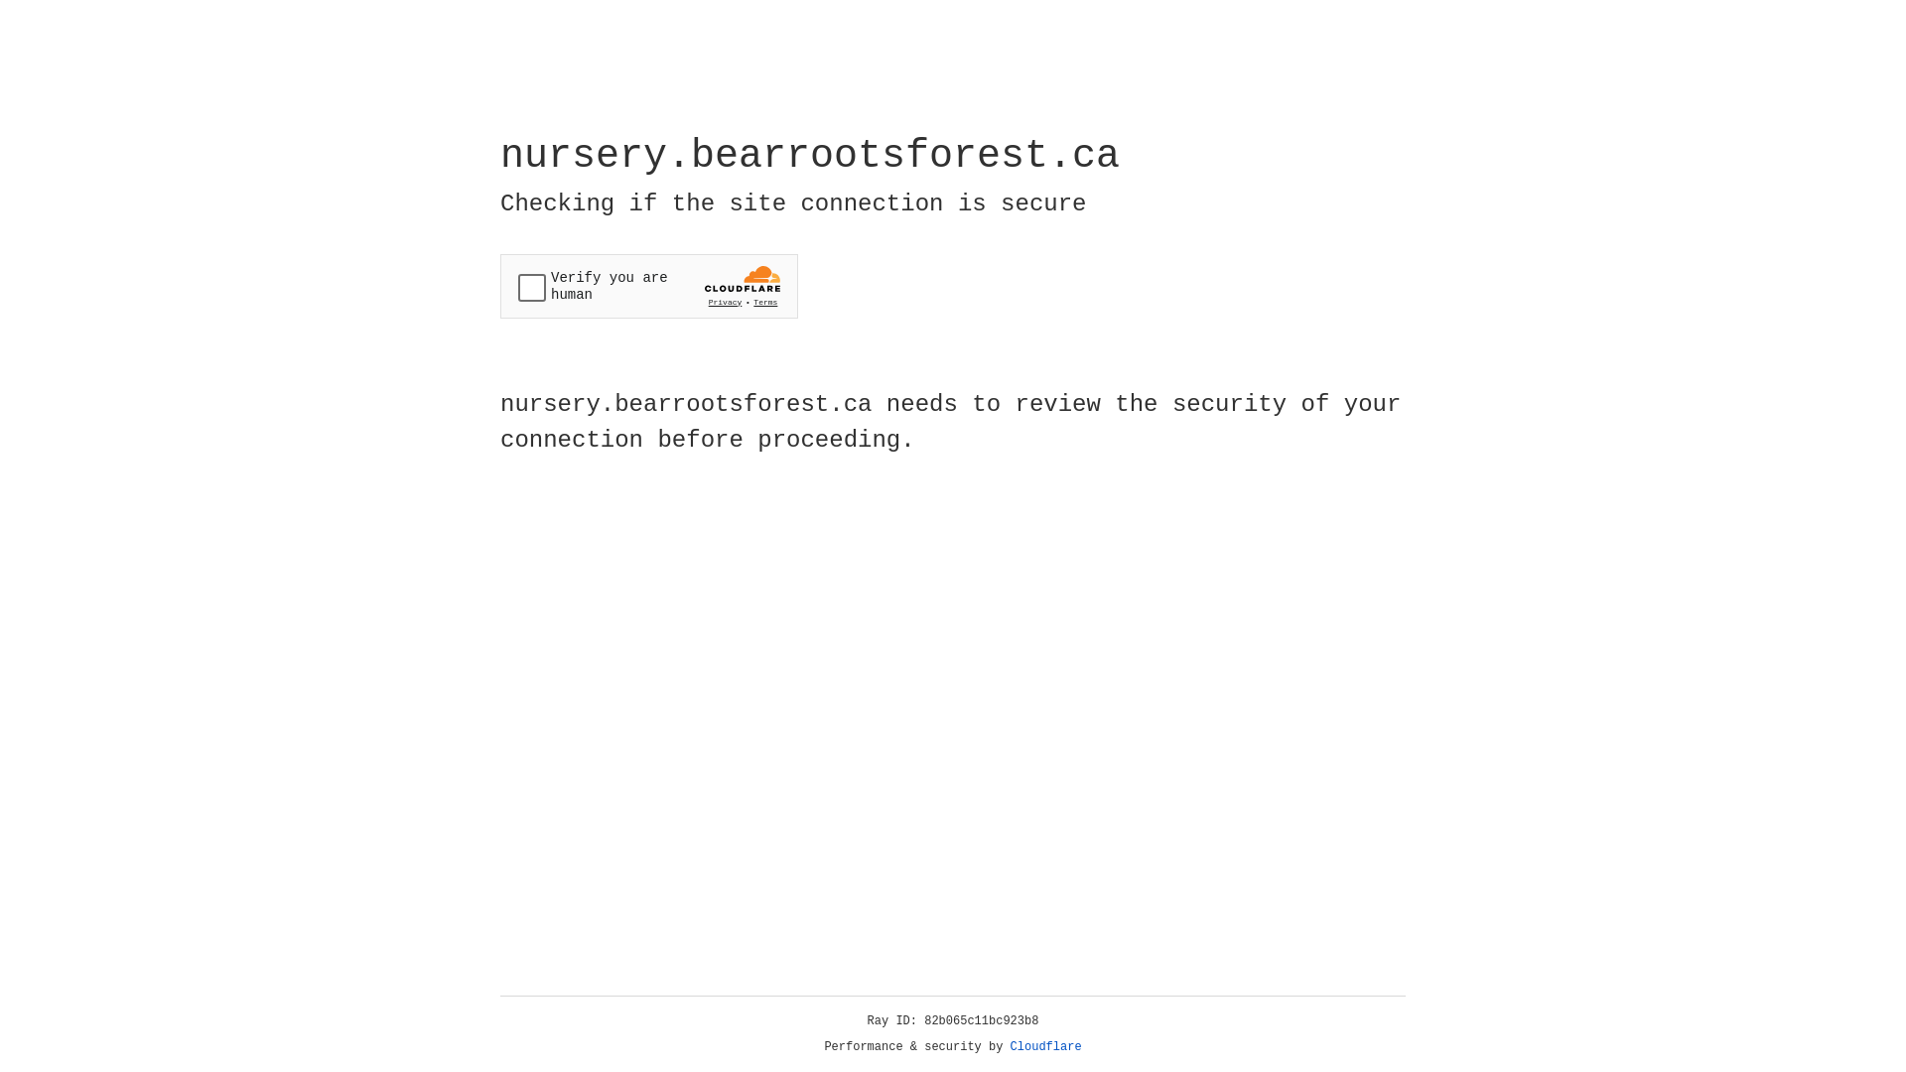  Describe the element at coordinates (1046, 1047) in the screenshot. I see `Cloudflare` at that location.